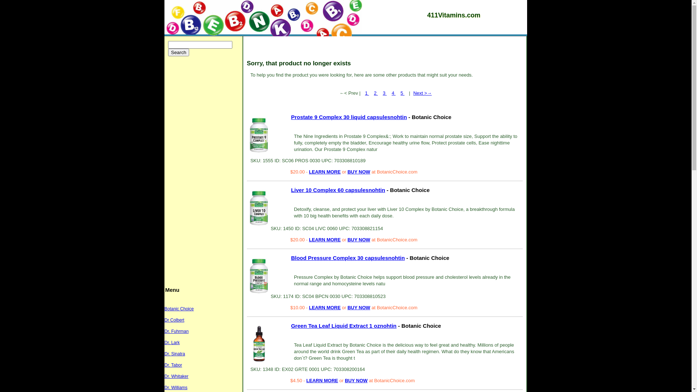 The width and height of the screenshot is (697, 392). Describe the element at coordinates (259, 135) in the screenshot. I see `Prostate 9 Complex 30 liquid capsulesnohtin` at that location.